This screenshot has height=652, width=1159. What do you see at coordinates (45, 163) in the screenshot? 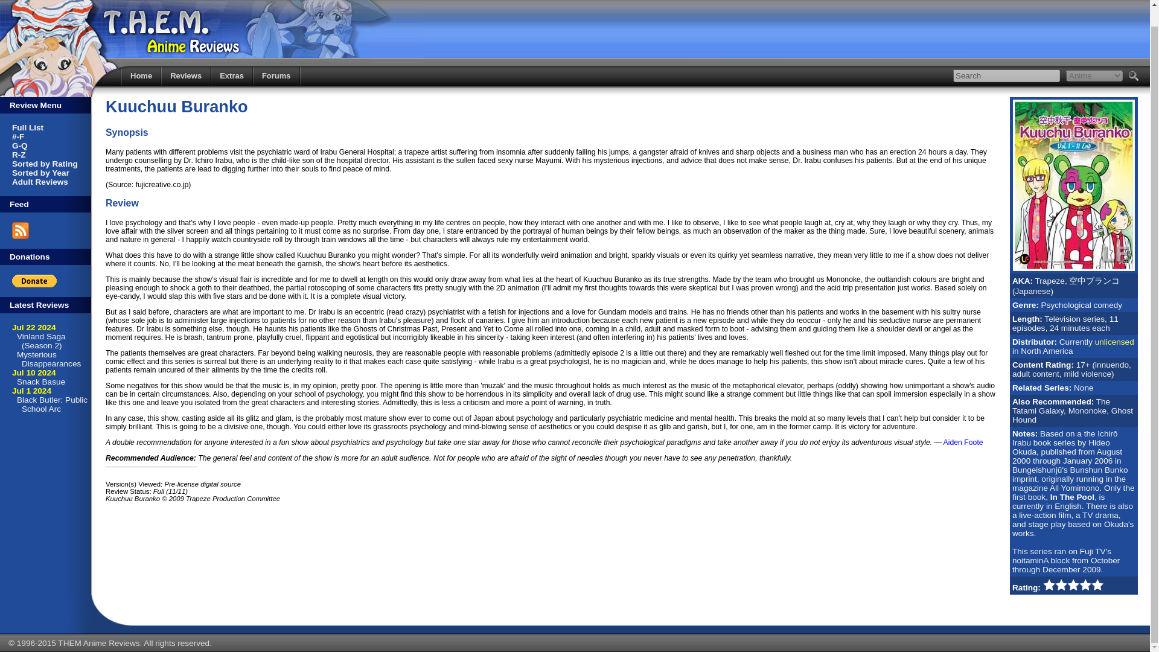
I see `Sorted by Rating` at bounding box center [45, 163].